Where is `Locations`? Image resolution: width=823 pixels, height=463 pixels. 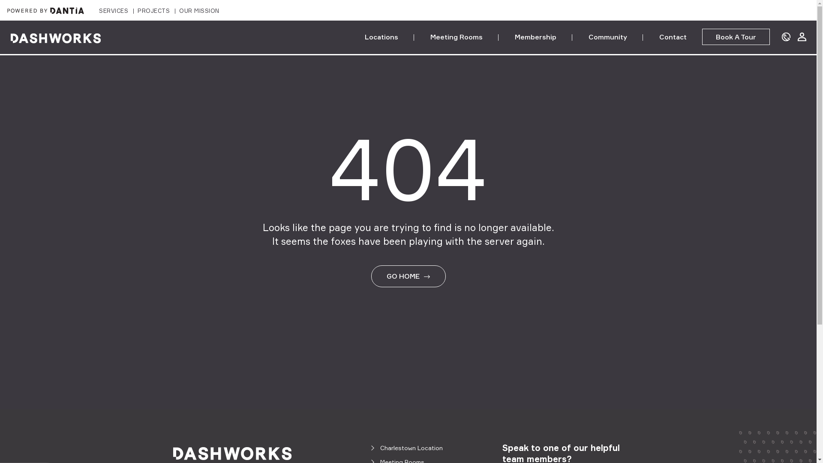 Locations is located at coordinates (381, 37).